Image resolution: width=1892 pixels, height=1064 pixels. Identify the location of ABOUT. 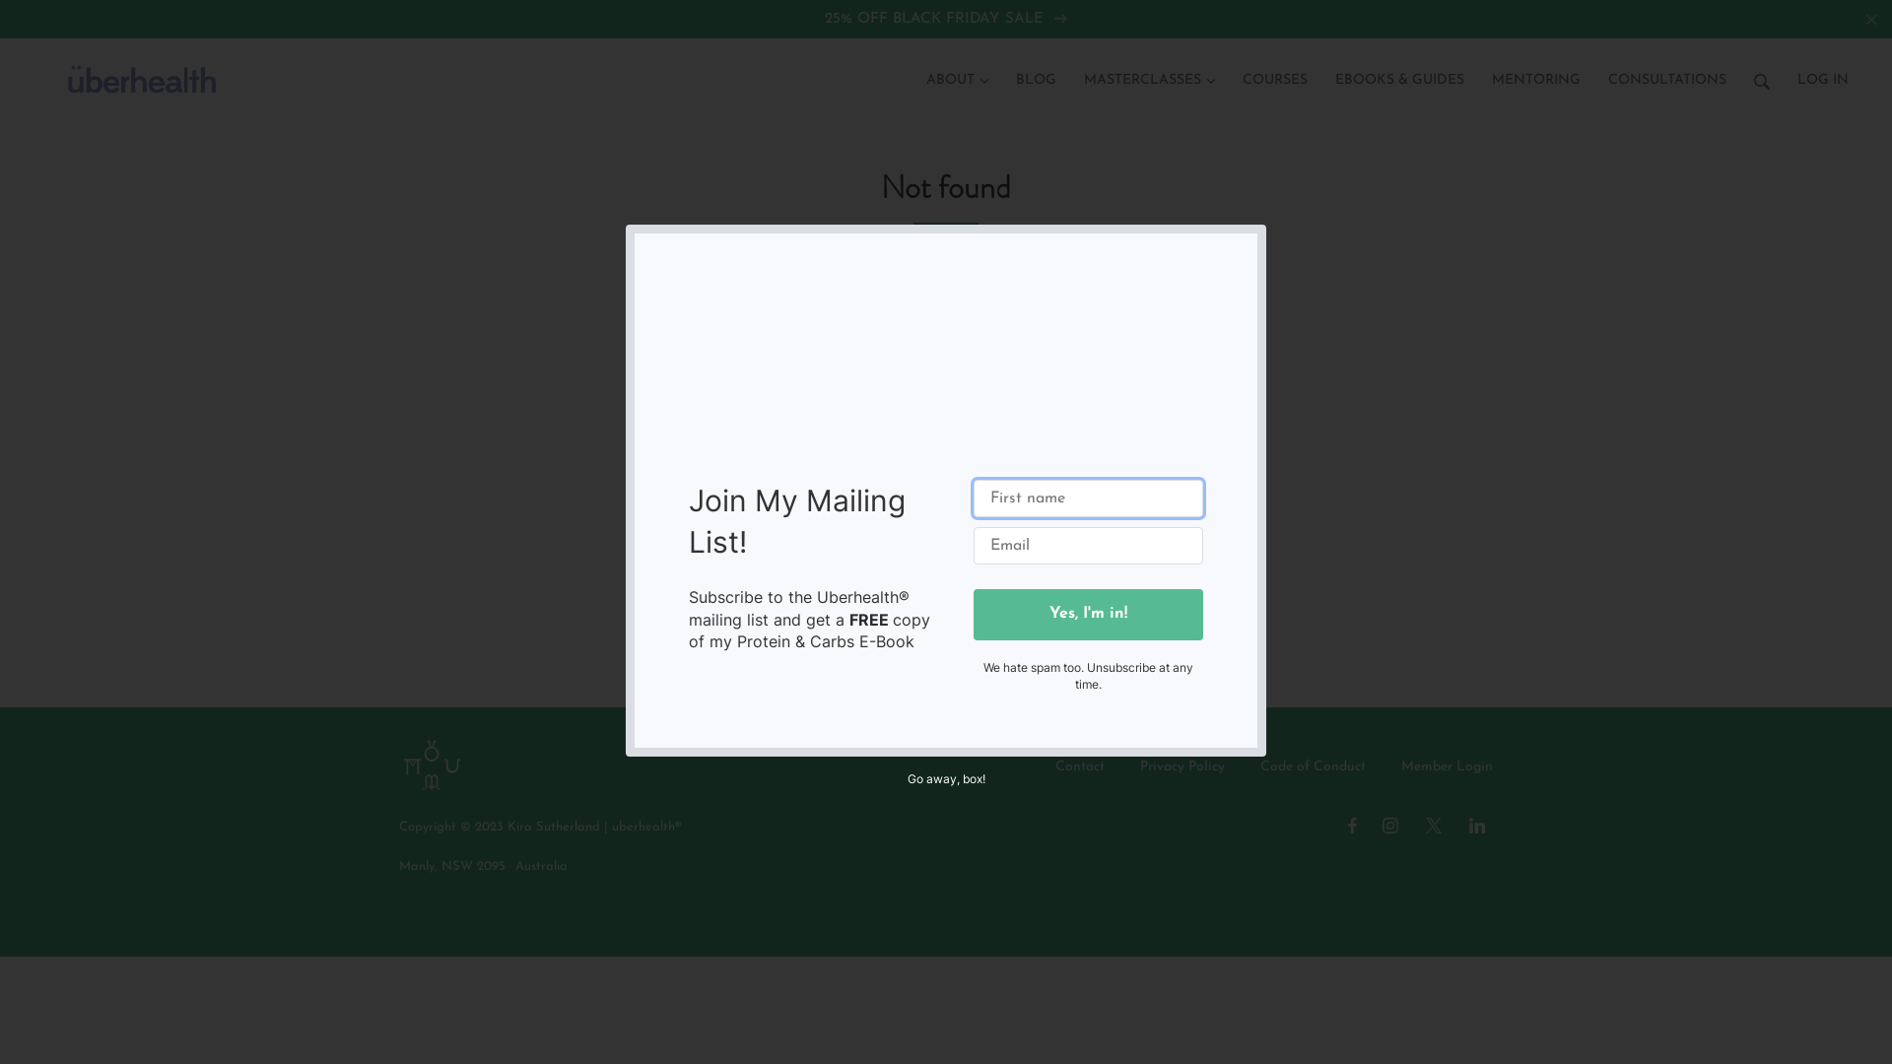
(958, 70).